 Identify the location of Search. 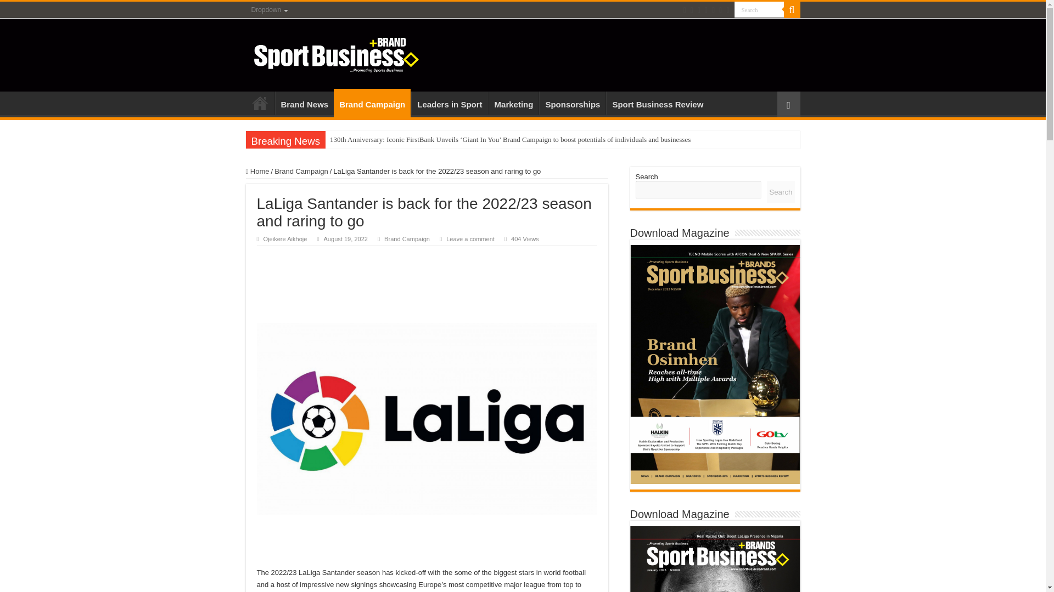
(792, 10).